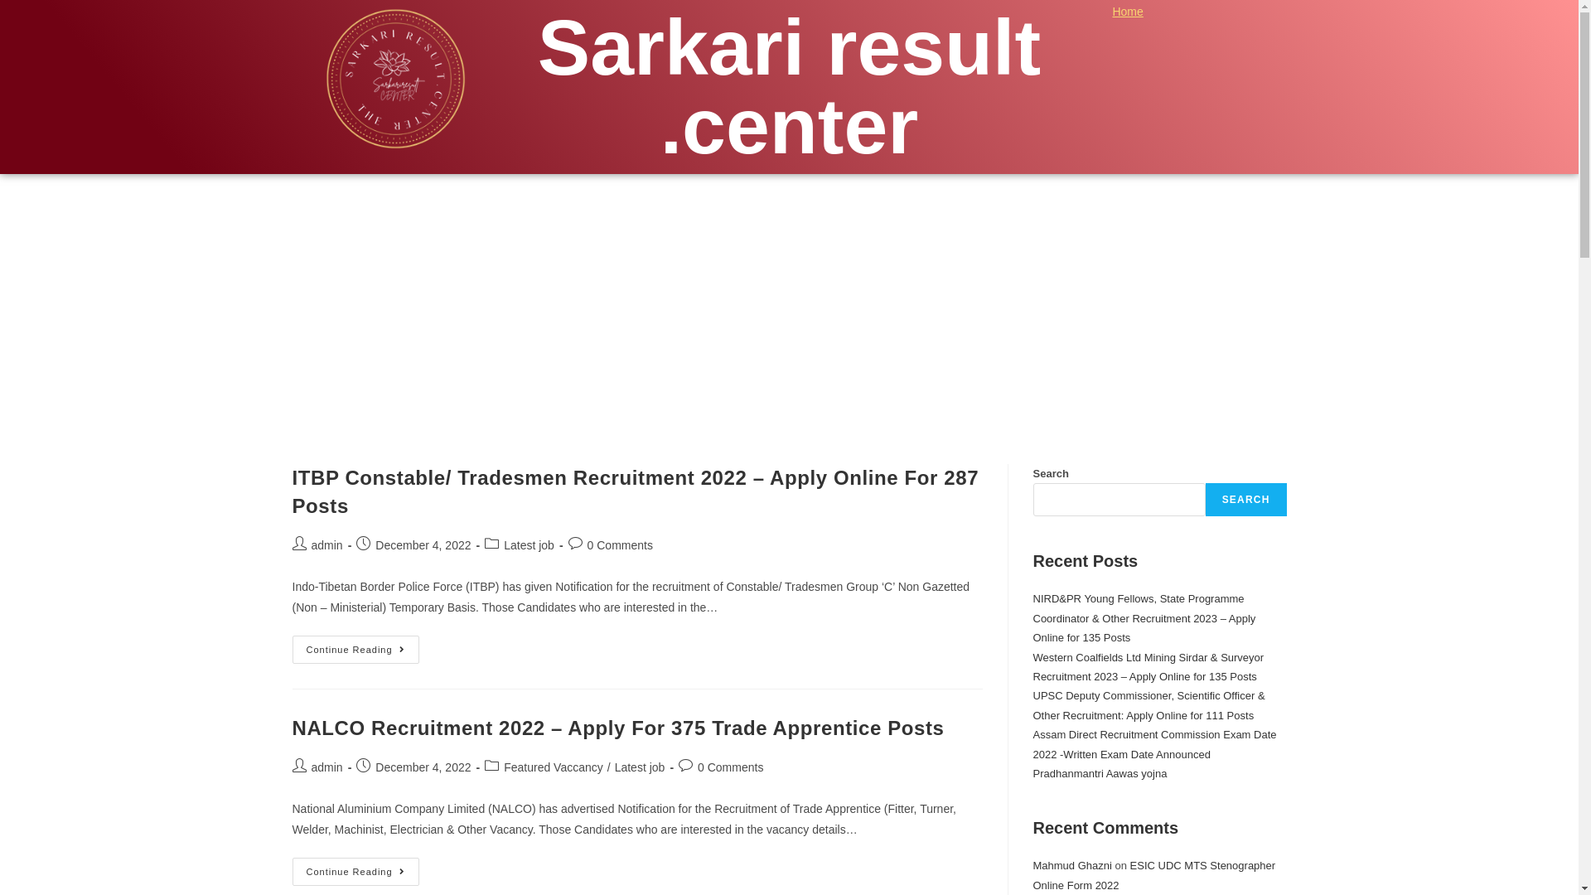 This screenshot has height=895, width=1591. What do you see at coordinates (1072, 865) in the screenshot?
I see `Mahmud Ghazni` at bounding box center [1072, 865].